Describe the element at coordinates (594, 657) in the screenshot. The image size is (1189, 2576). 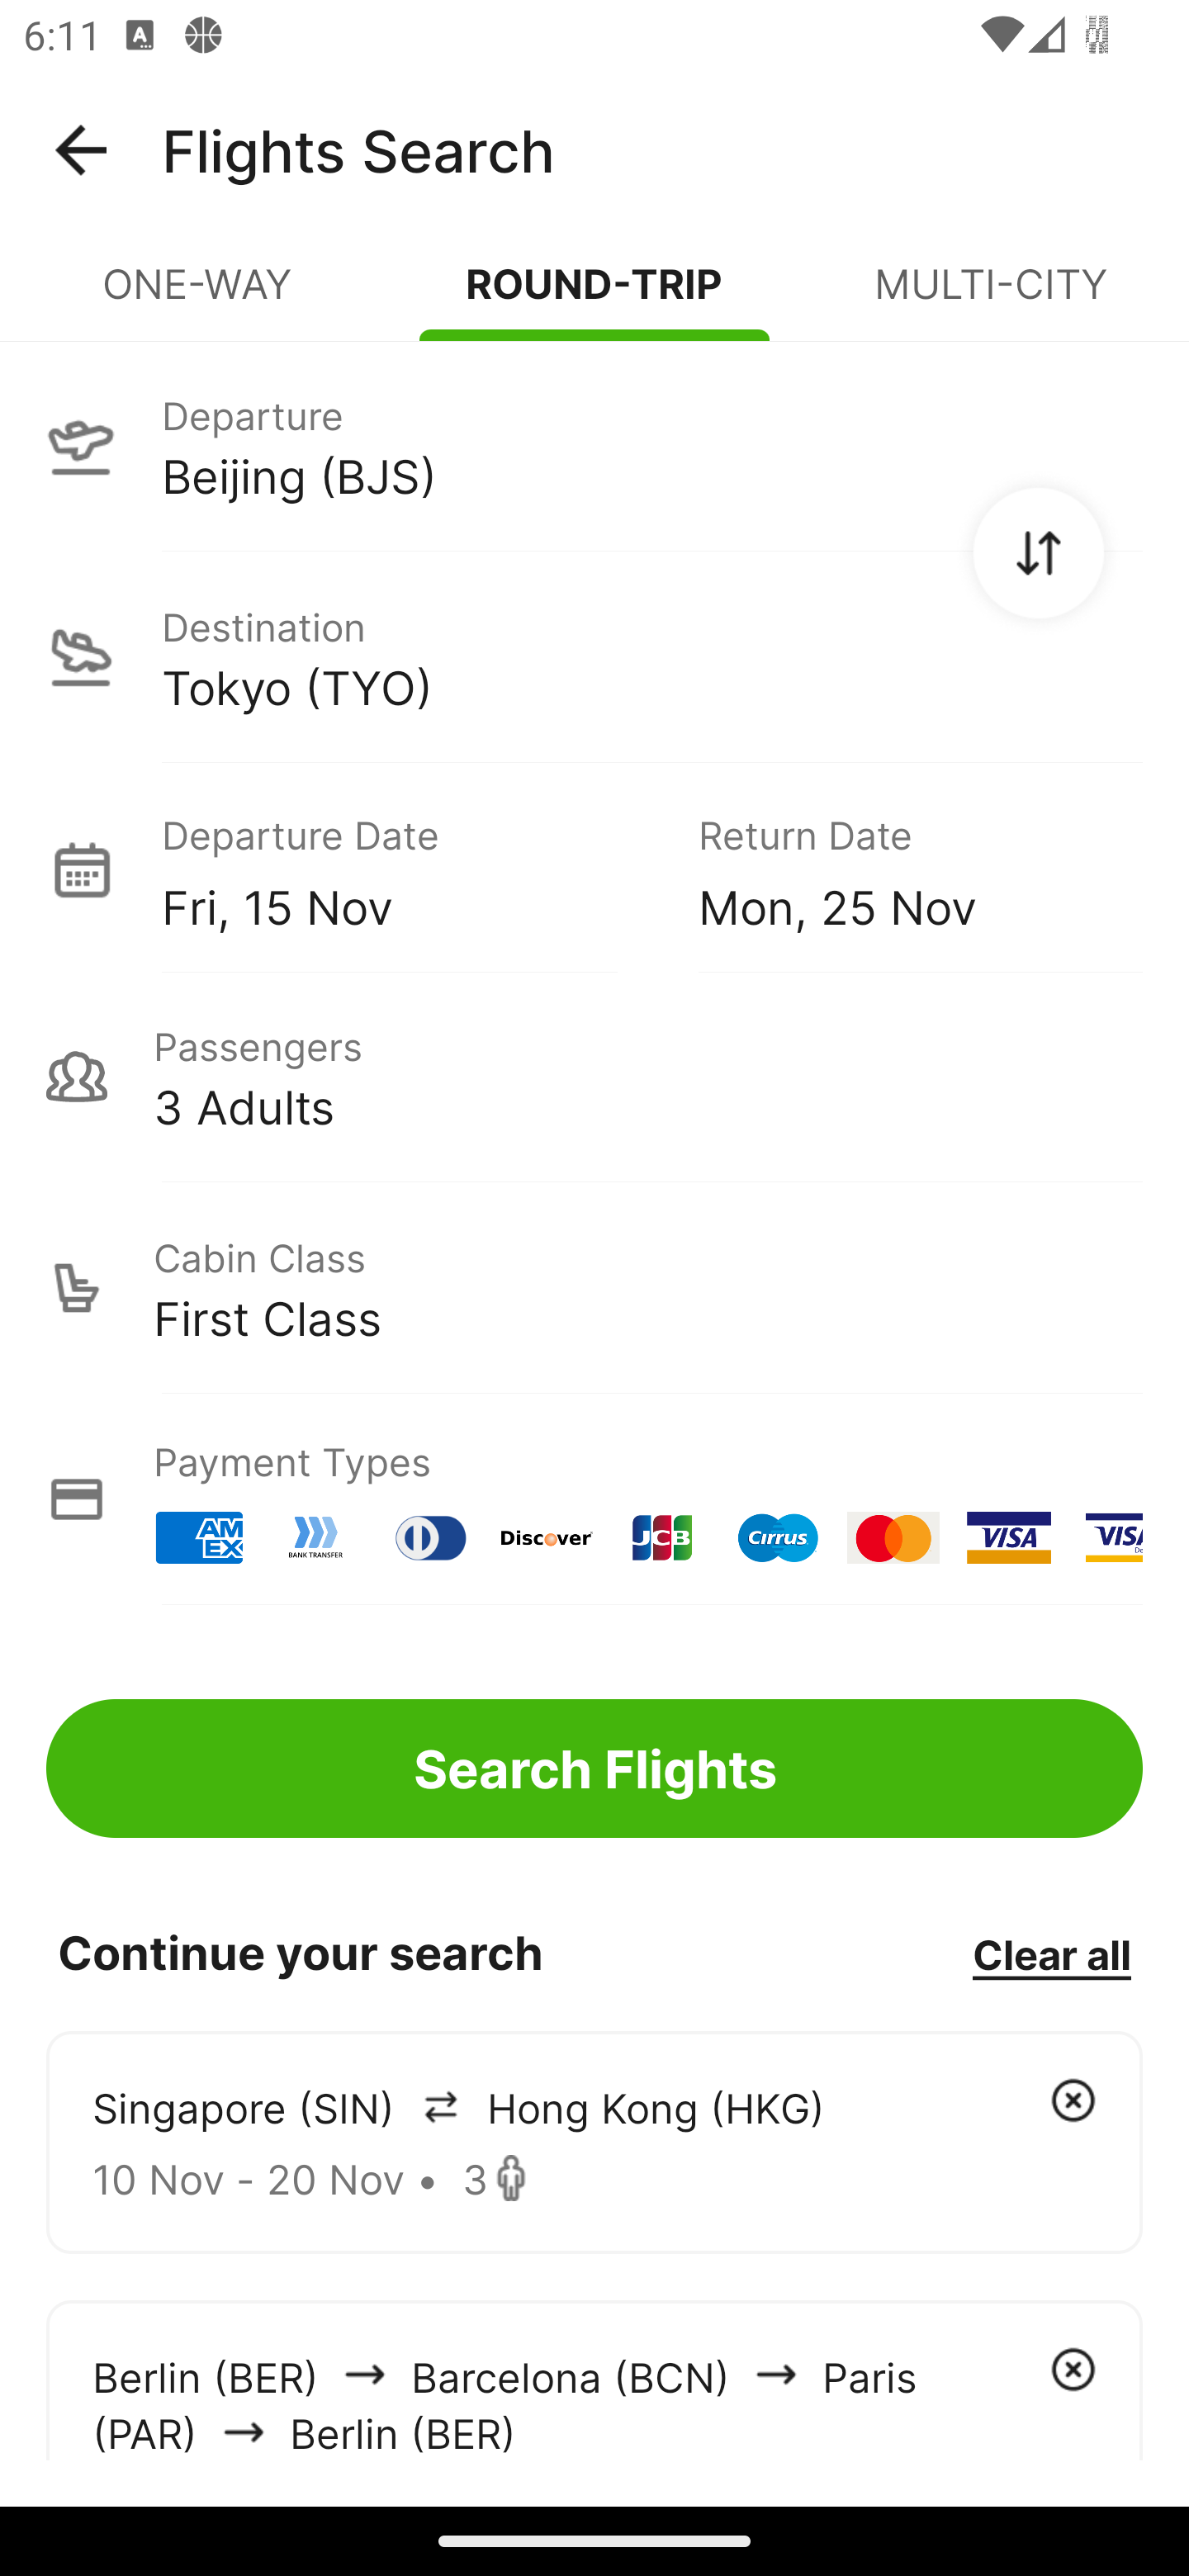
I see `Destination Tokyo (TYO)` at that location.